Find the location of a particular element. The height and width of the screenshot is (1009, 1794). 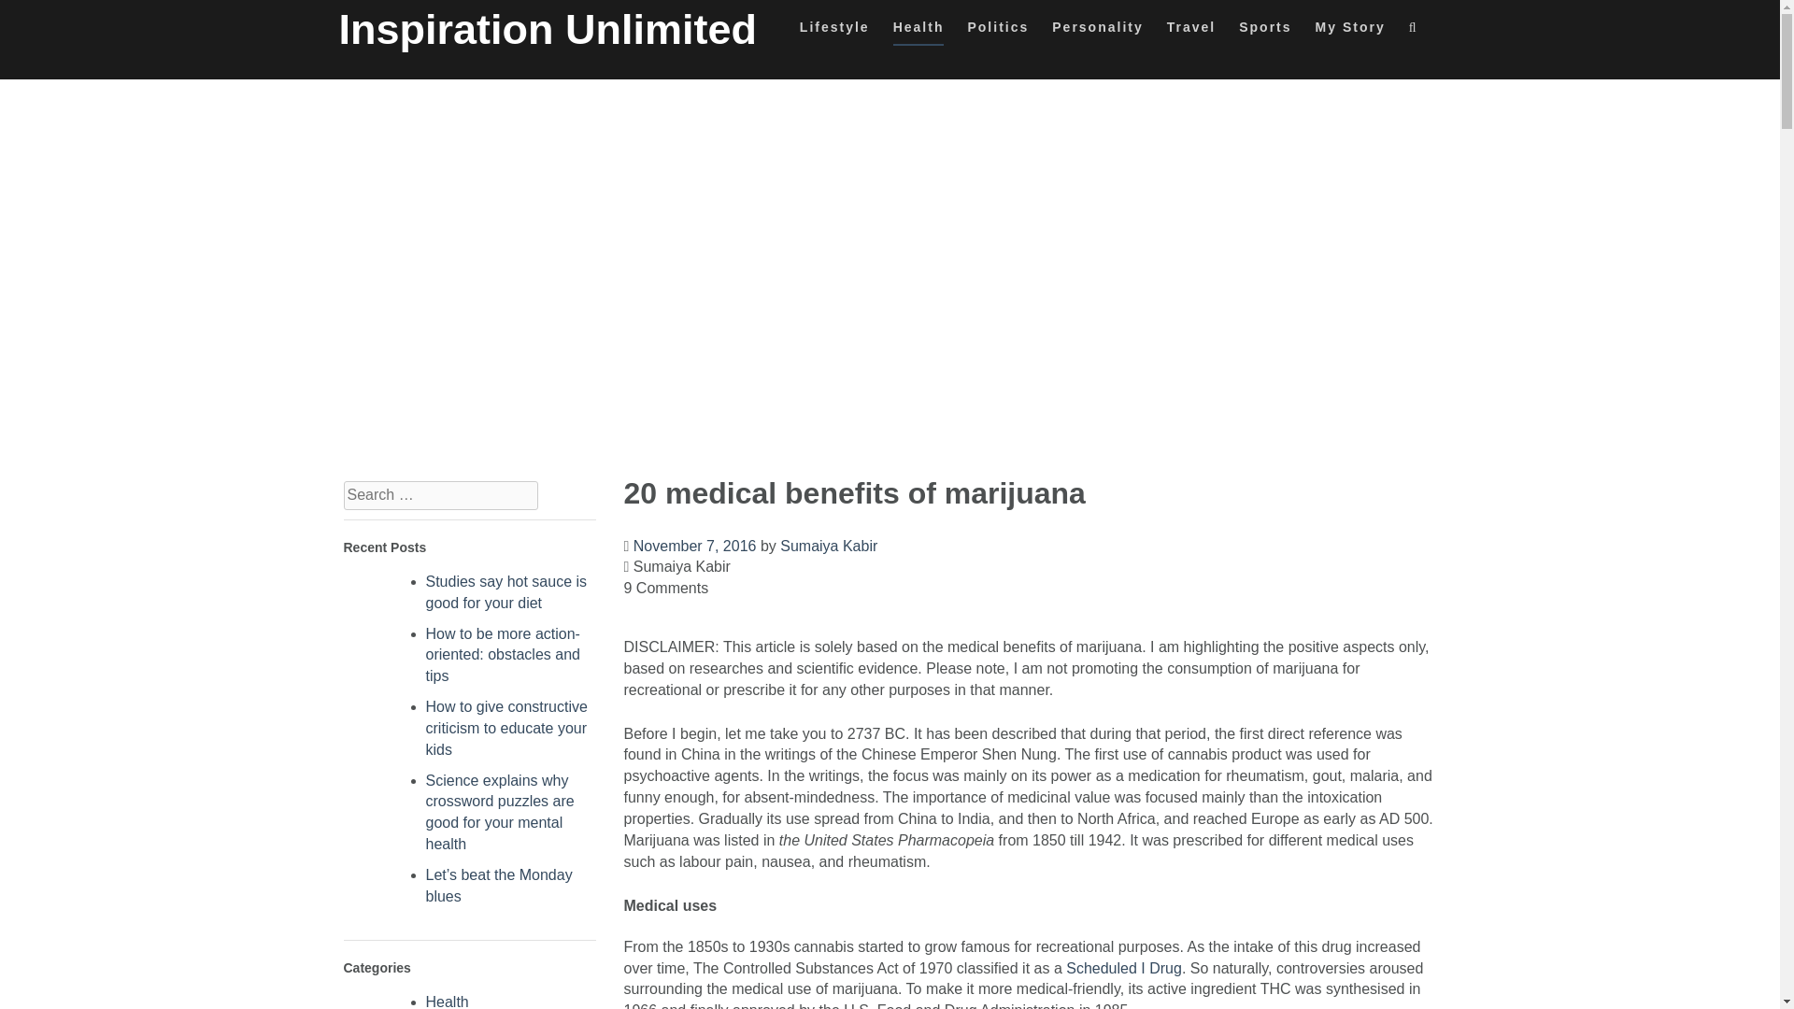

Scheduled I Drug is located at coordinates (1123, 968).